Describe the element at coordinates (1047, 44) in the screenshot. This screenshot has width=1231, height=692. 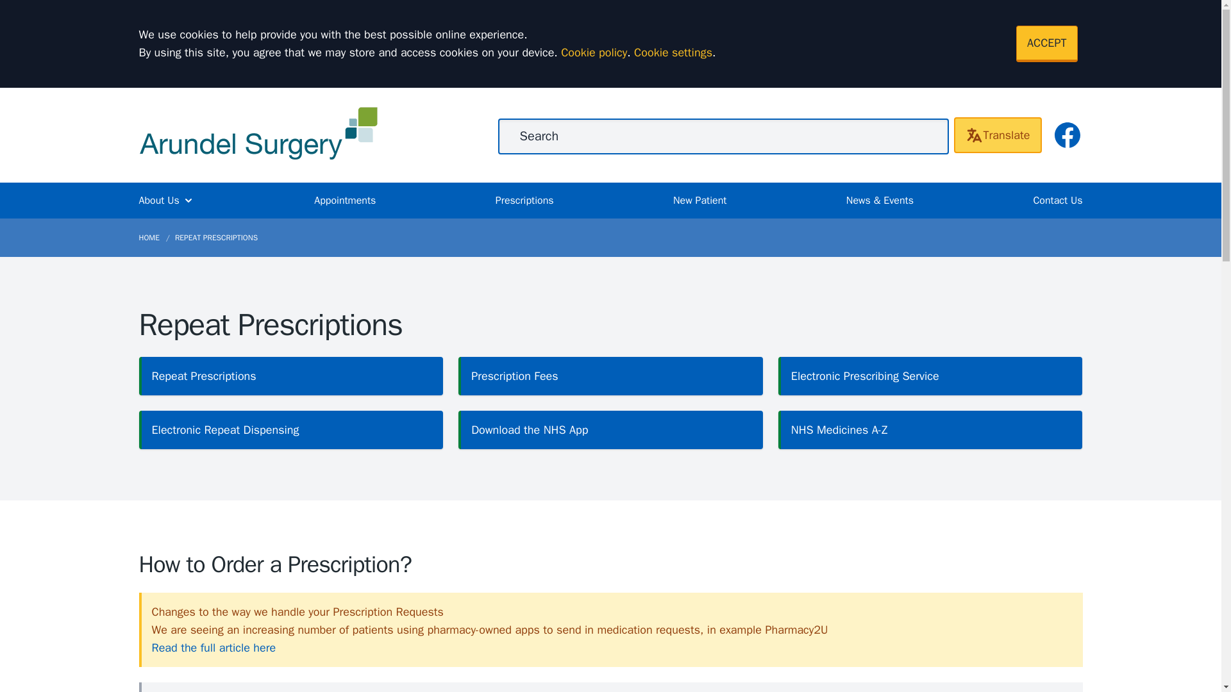
I see `ACCEPT` at that location.